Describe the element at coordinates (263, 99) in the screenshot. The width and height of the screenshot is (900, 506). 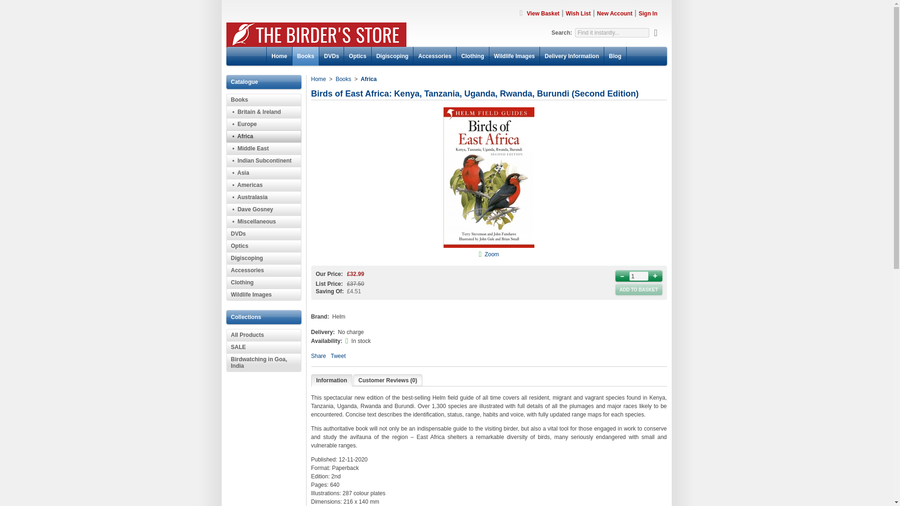
I see `Books` at that location.